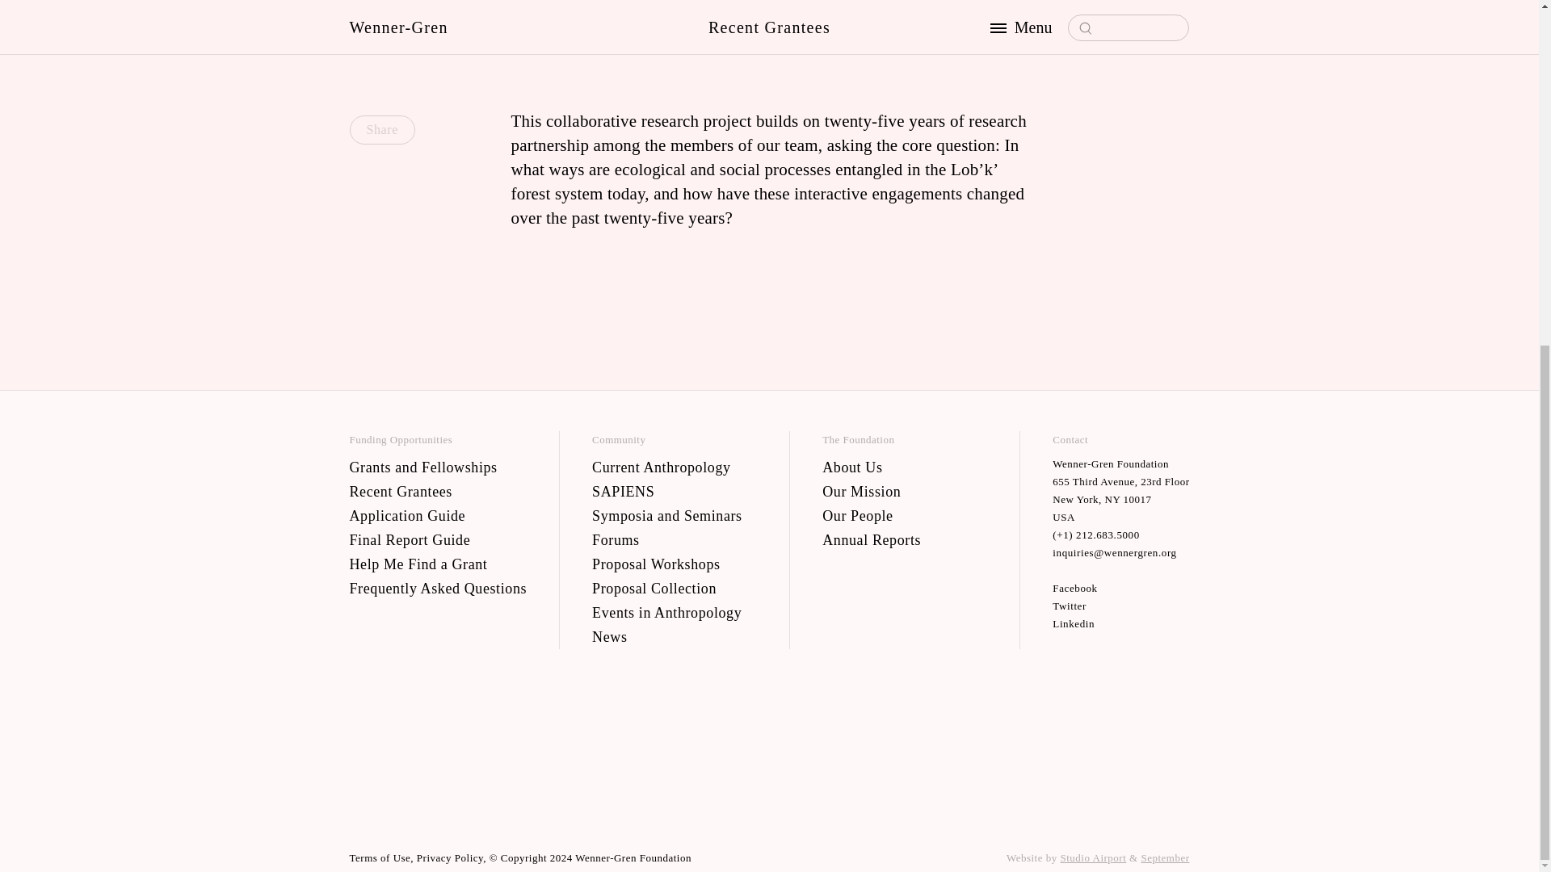  Describe the element at coordinates (438, 466) in the screenshot. I see `Grants and Fellowships` at that location.